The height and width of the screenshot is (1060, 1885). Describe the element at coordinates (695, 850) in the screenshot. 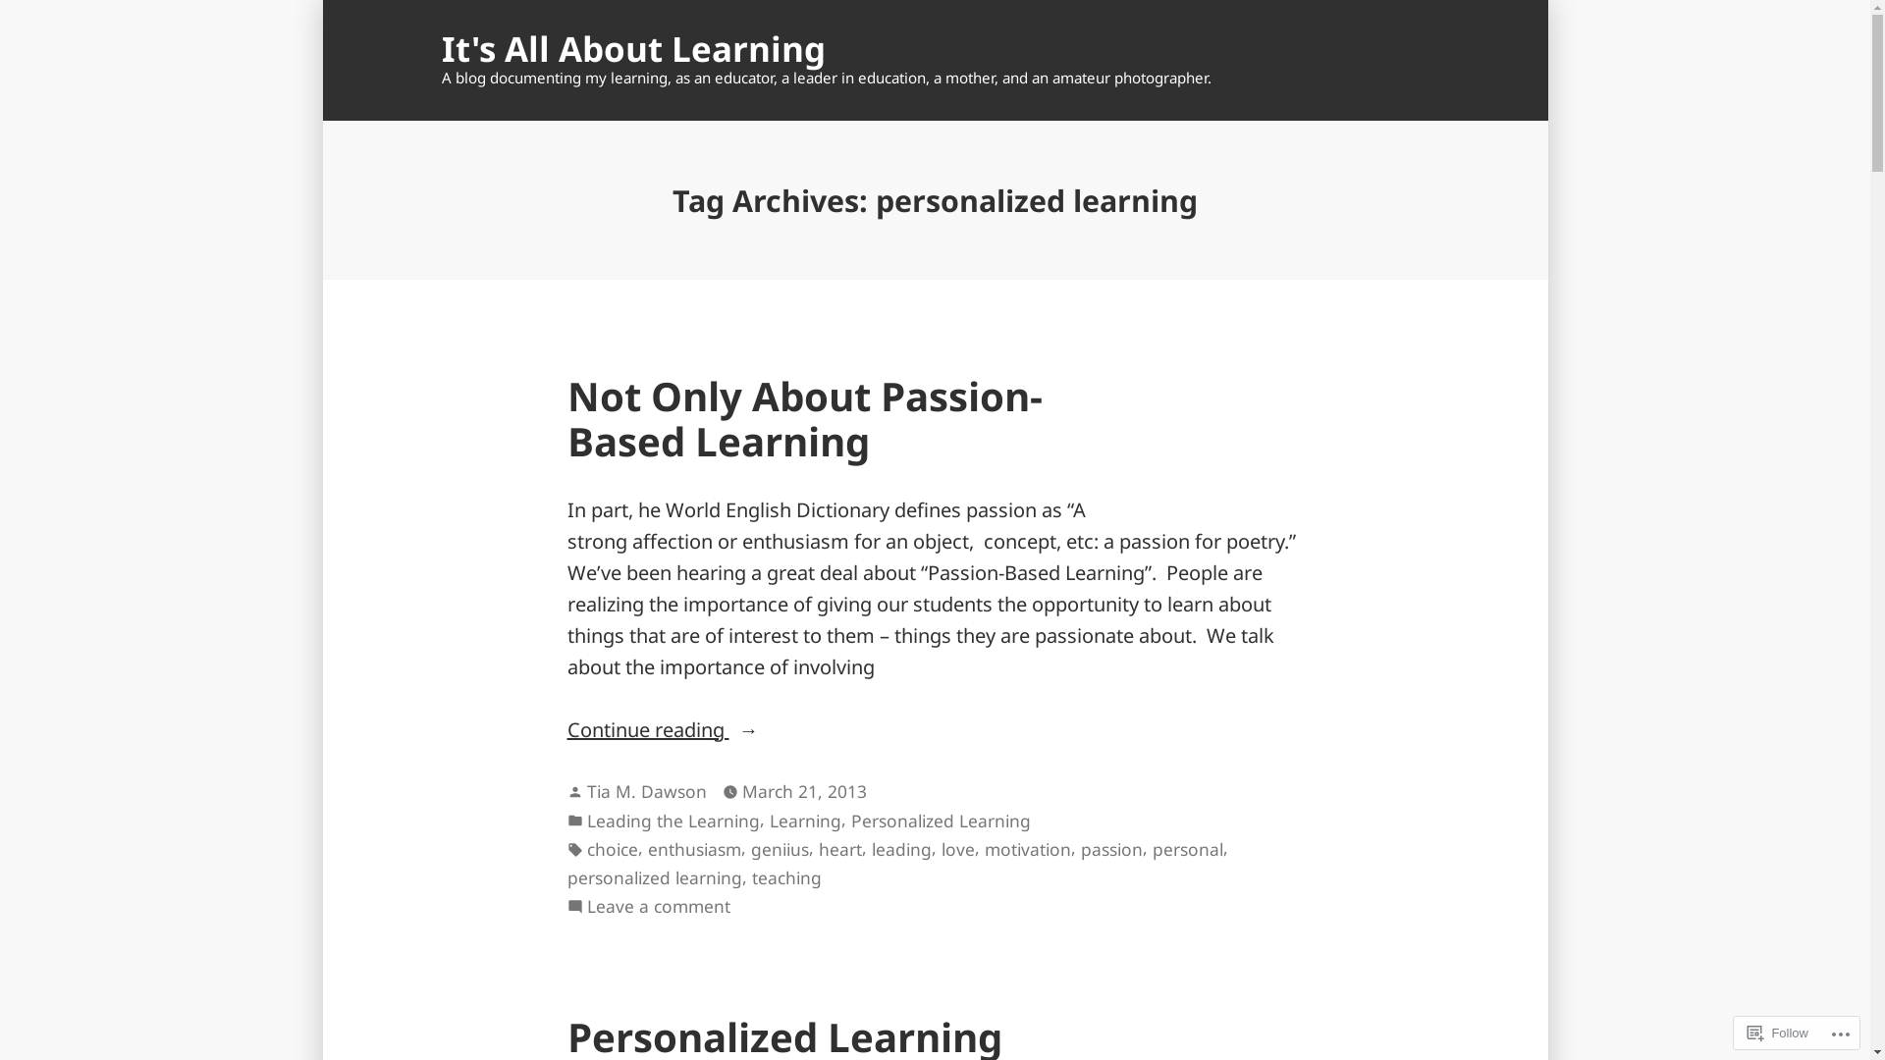

I see `enthusiasm` at that location.